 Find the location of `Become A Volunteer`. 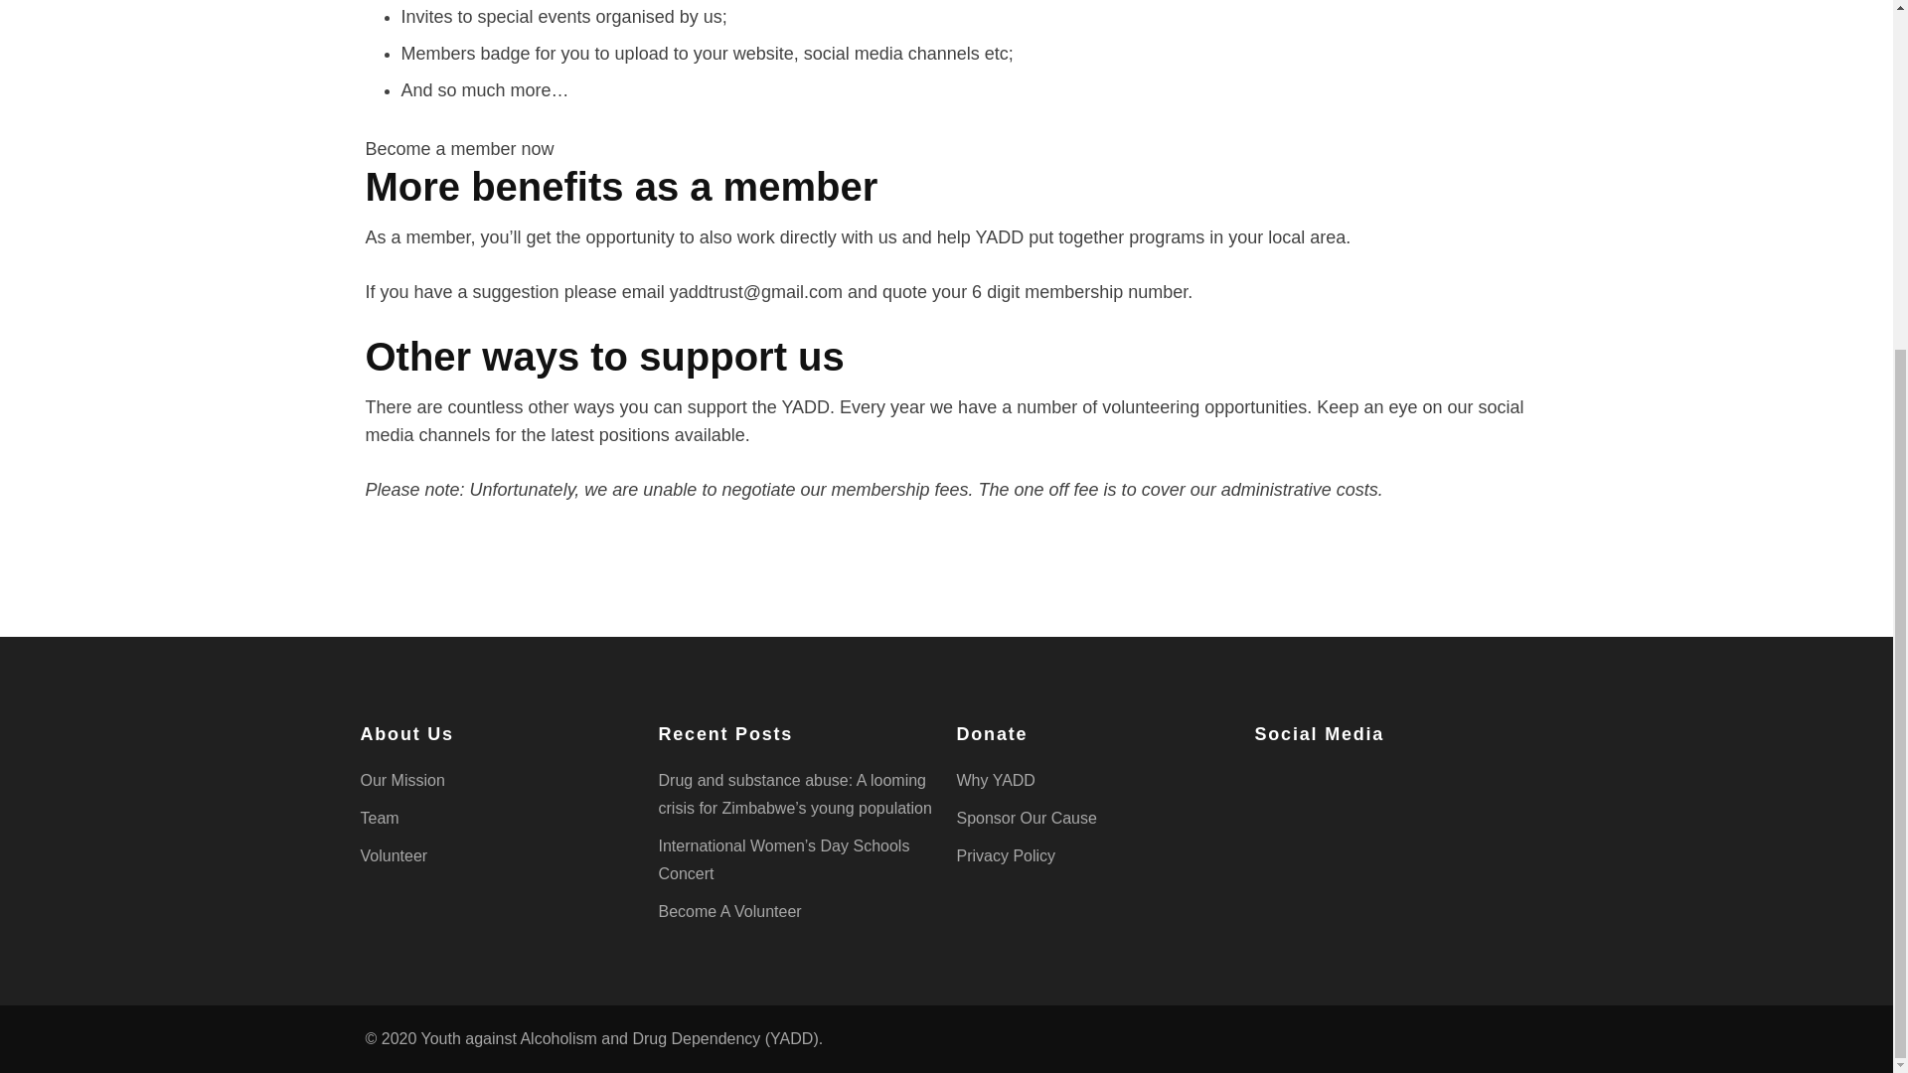

Become A Volunteer is located at coordinates (729, 911).